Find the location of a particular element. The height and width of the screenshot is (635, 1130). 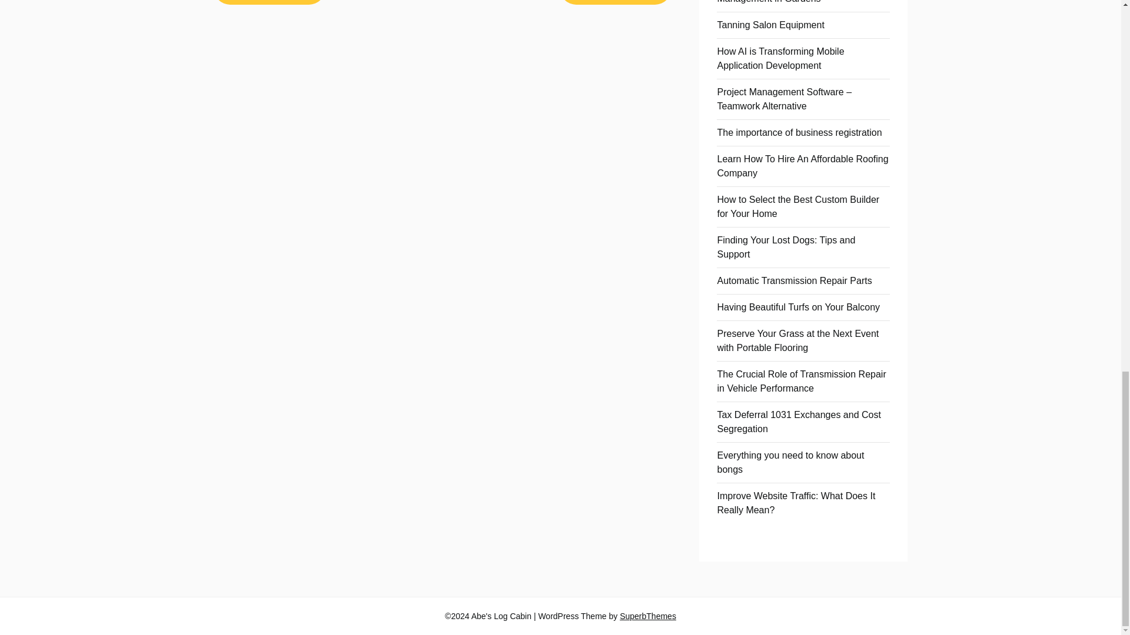

Improve Website Traffic: What Does It Really Mean? is located at coordinates (796, 502).